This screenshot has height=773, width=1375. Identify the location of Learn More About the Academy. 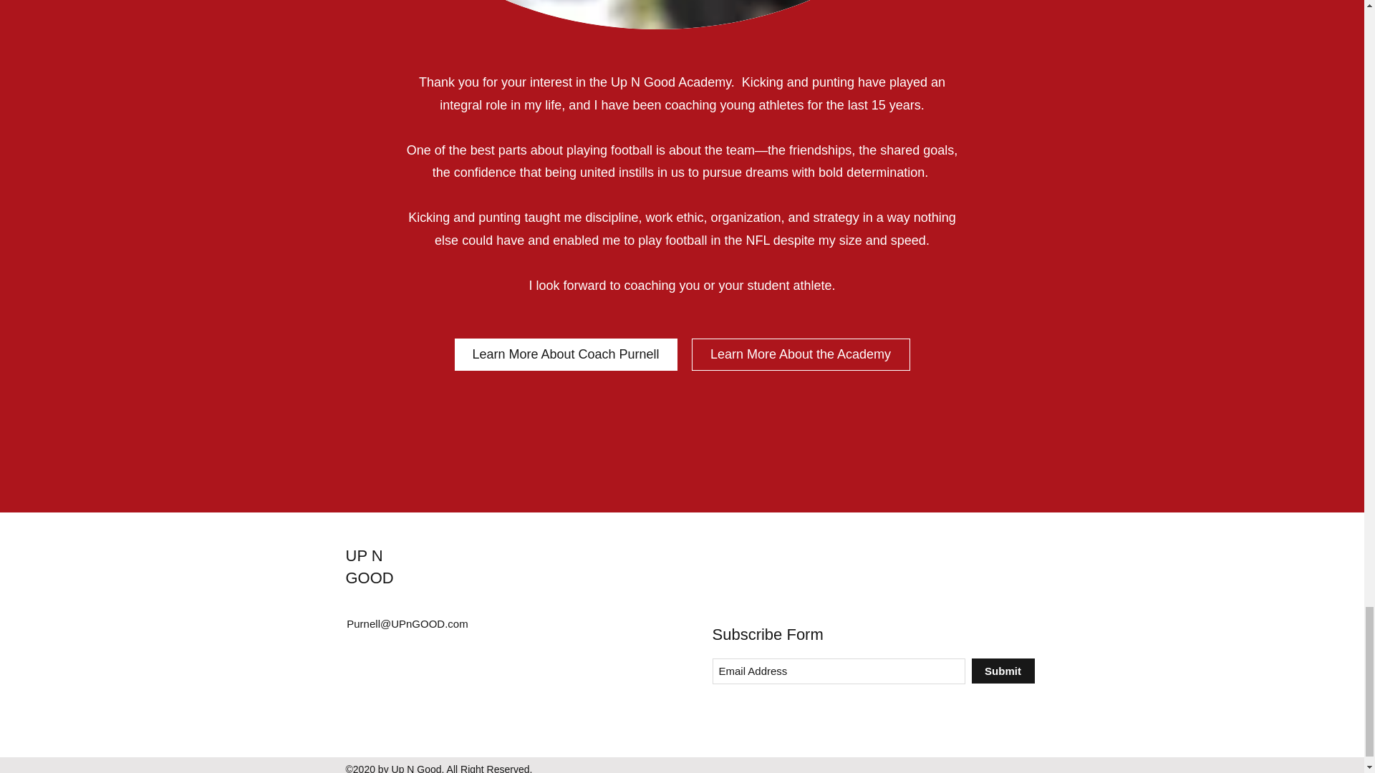
(801, 355).